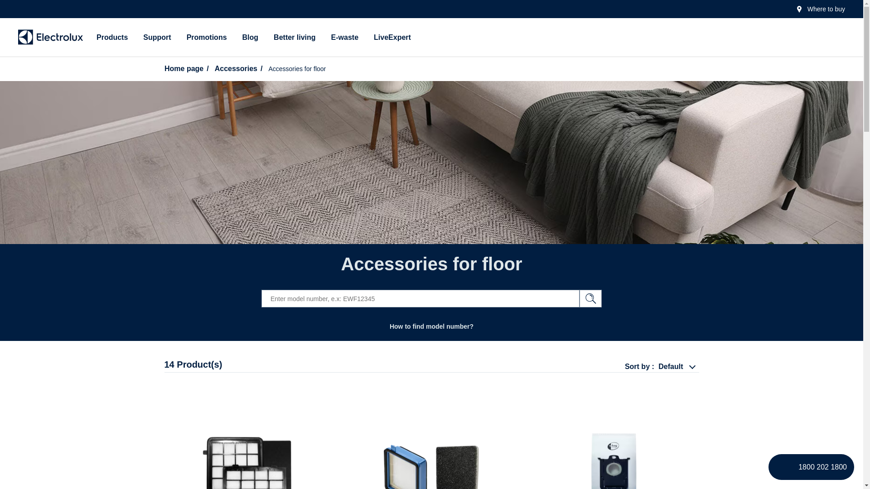  I want to click on Where to buy, so click(820, 9).